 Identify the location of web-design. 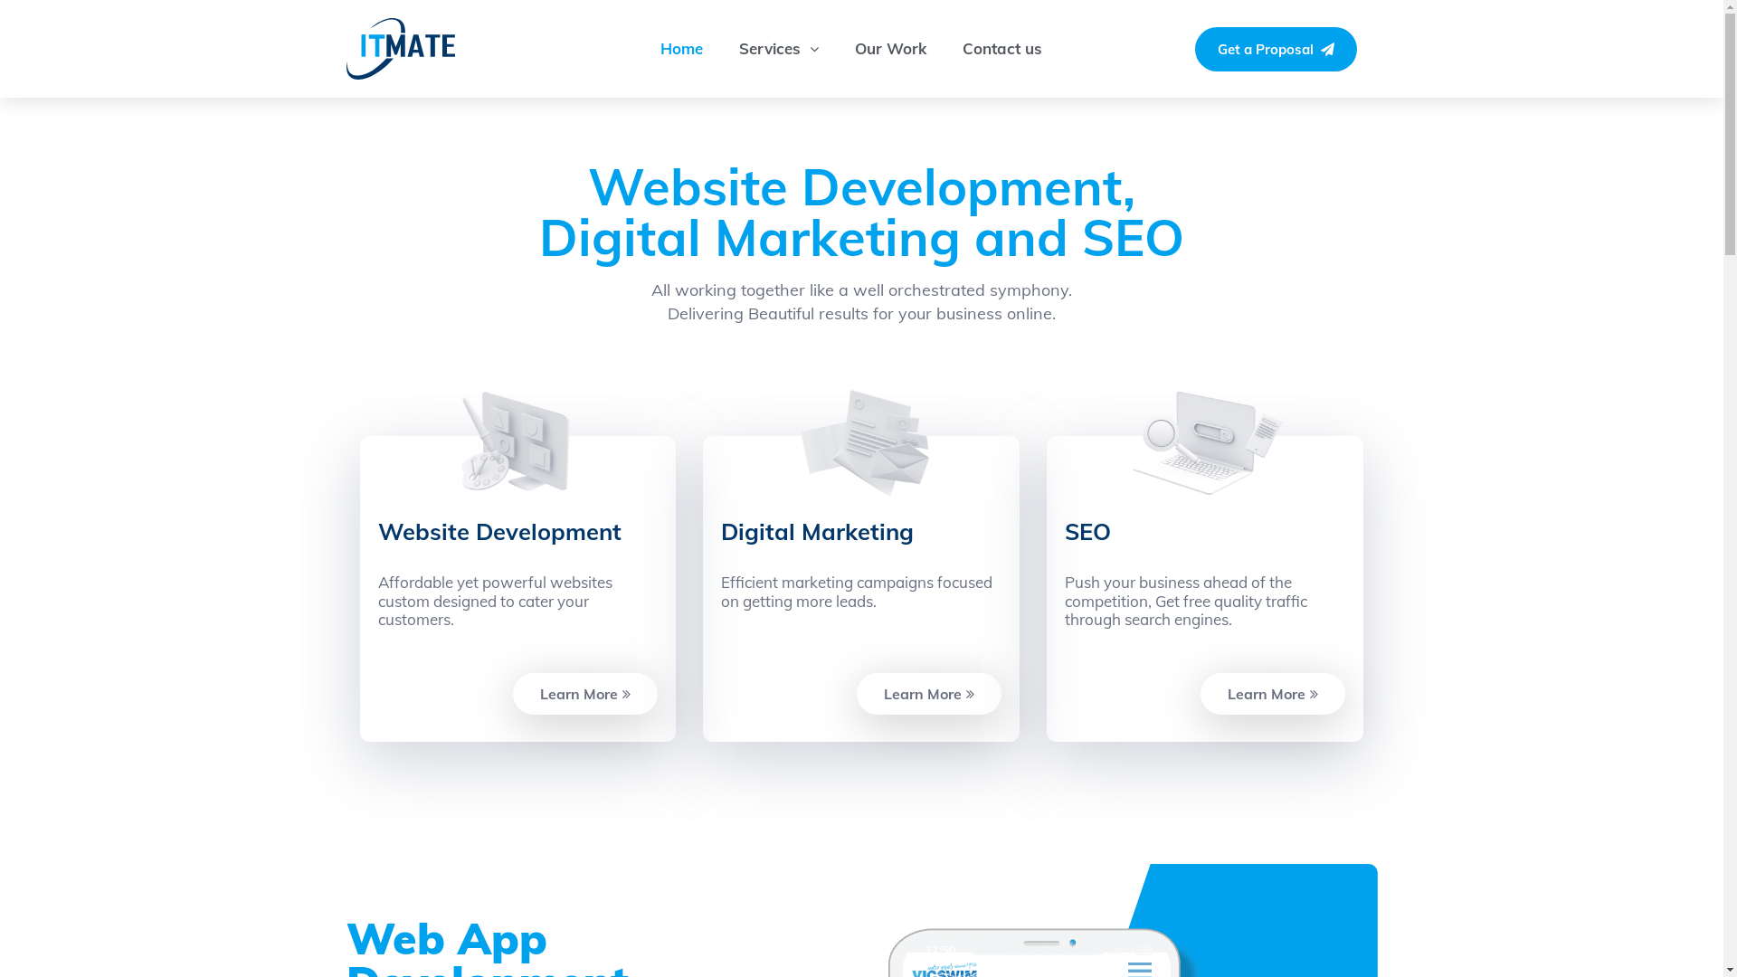
(517, 443).